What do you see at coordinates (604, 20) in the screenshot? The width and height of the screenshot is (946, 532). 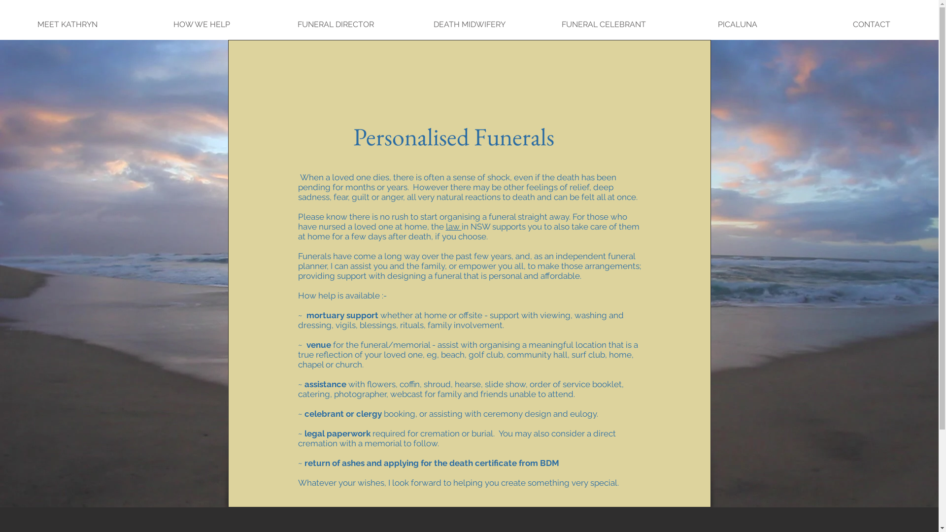 I see `FUNERAL CELEBRANT` at bounding box center [604, 20].